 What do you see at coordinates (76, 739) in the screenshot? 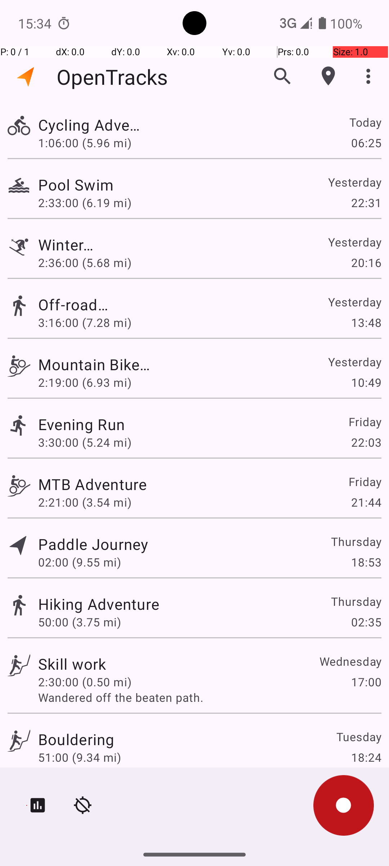
I see `Bouldering` at bounding box center [76, 739].